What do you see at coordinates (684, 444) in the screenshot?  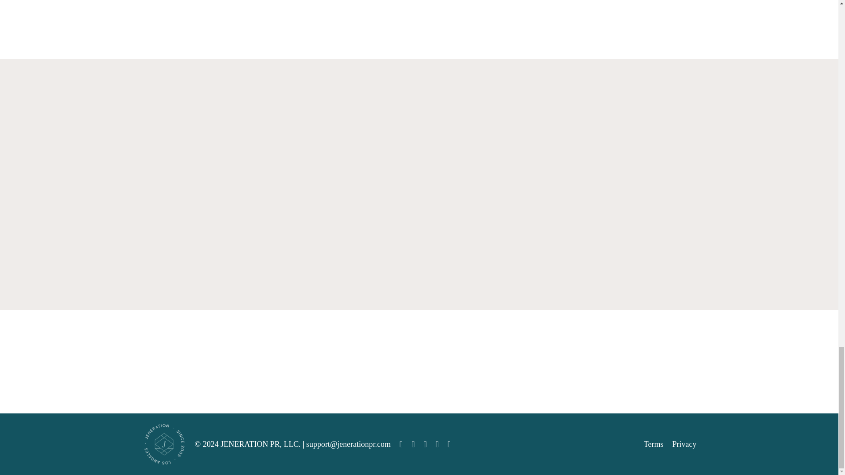 I see `Privacy` at bounding box center [684, 444].